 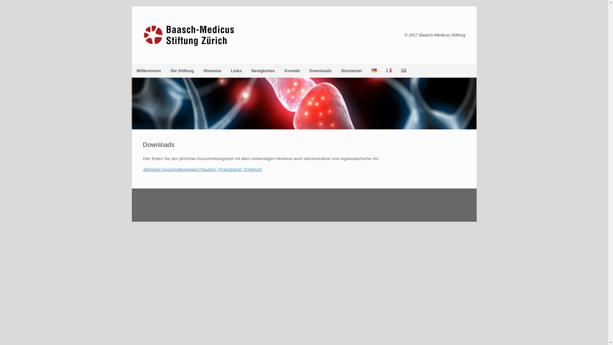 I want to click on Downloads, so click(x=321, y=71).